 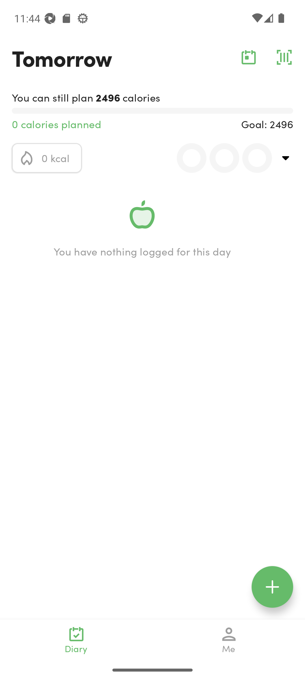 I want to click on 0.0 0.0 0.0, so click(x=219, y=158).